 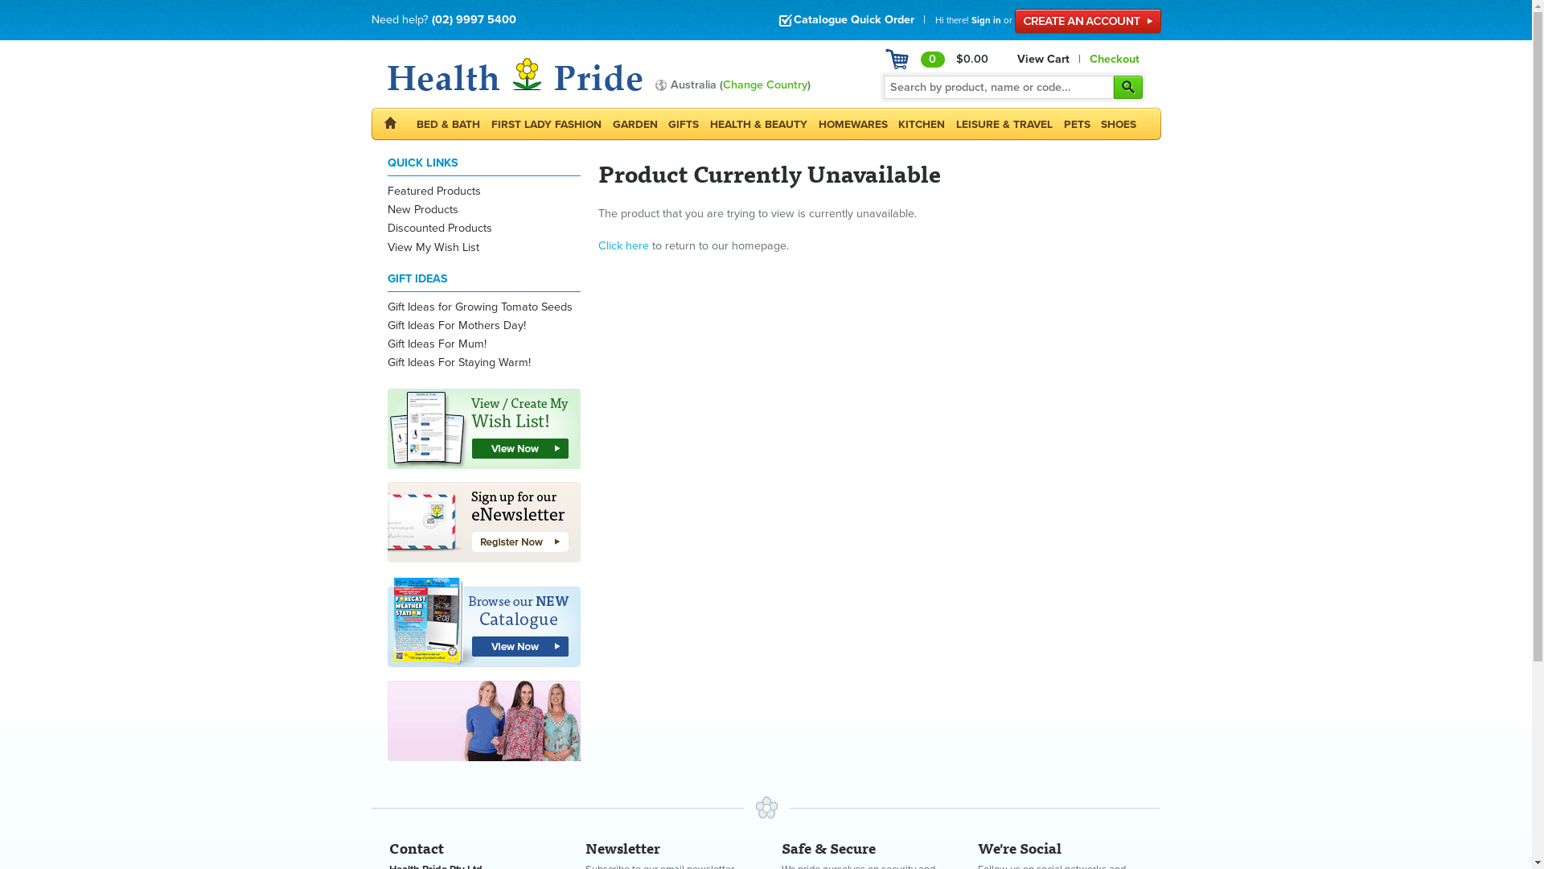 I want to click on Checkout, so click(x=1115, y=60).